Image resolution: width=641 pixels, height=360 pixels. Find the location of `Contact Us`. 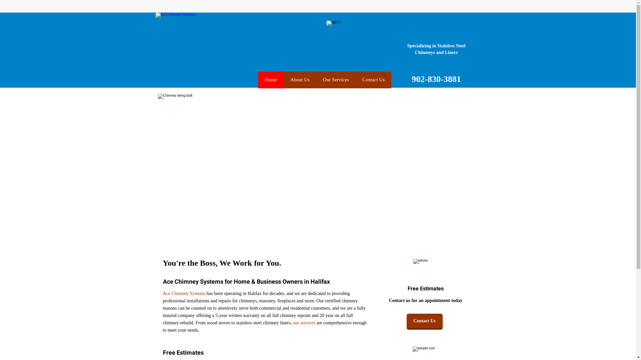

Contact Us is located at coordinates (425, 322).